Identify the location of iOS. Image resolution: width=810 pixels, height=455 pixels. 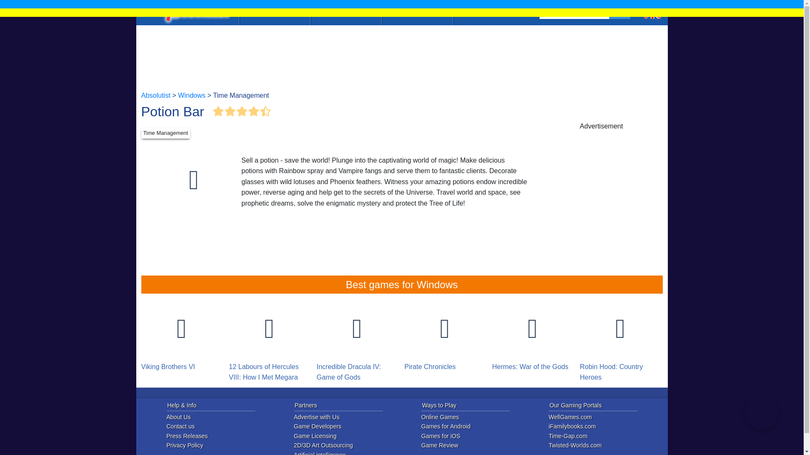
(346, 11).